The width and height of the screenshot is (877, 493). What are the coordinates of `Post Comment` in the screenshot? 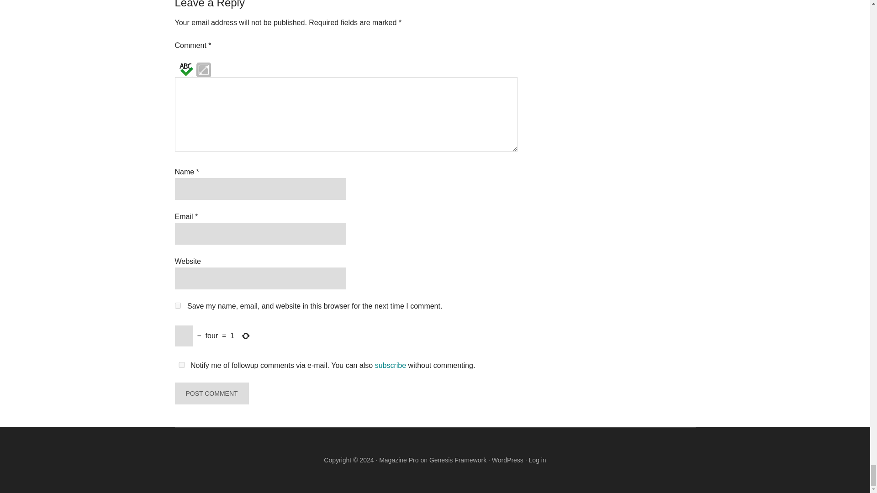 It's located at (211, 393).